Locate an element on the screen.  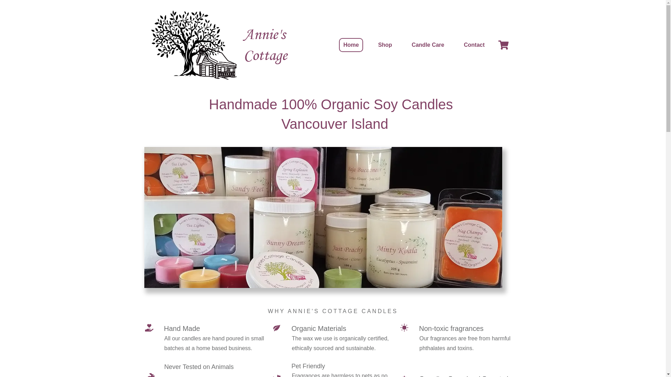
Home is located at coordinates (351, 45).